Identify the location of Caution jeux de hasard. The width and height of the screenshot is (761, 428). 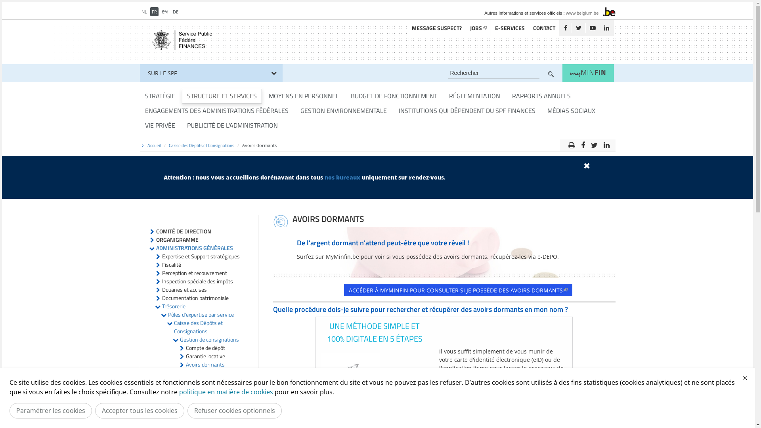
(212, 406).